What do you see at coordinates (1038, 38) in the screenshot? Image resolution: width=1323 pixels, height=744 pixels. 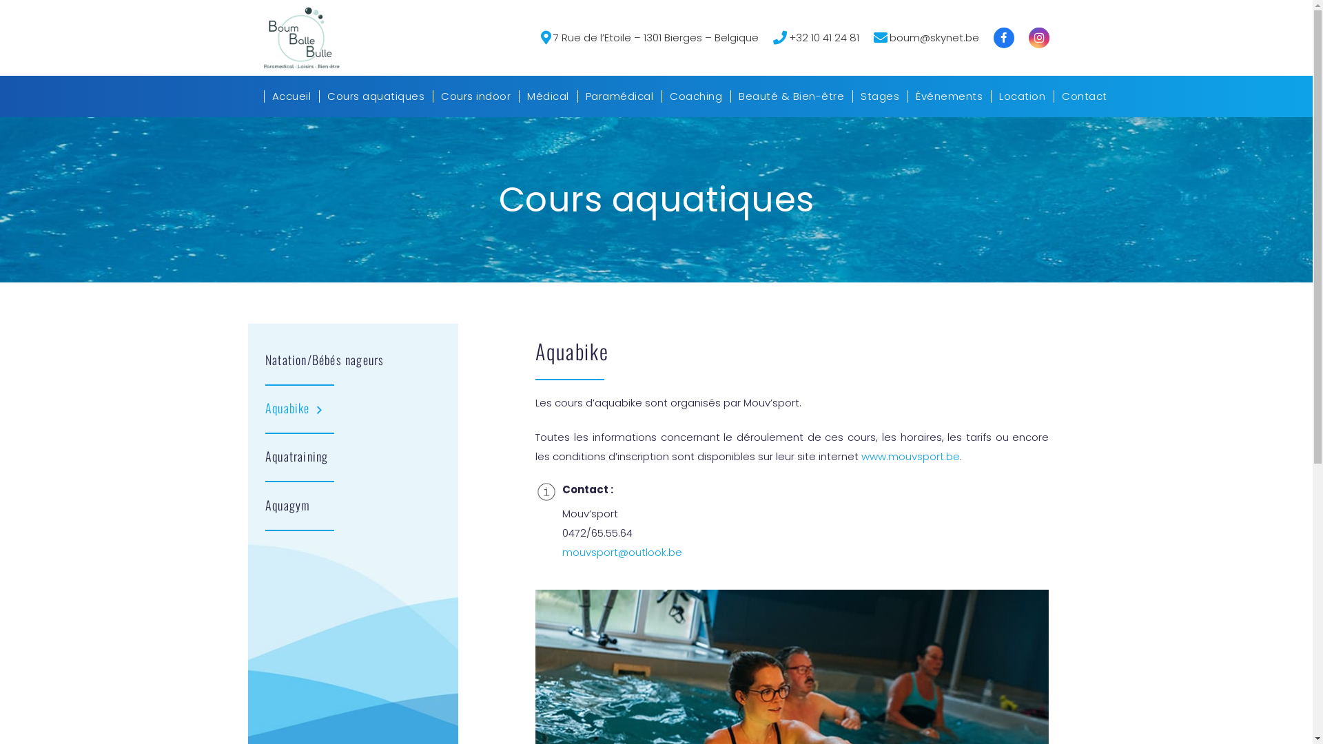 I see `Instagram` at bounding box center [1038, 38].